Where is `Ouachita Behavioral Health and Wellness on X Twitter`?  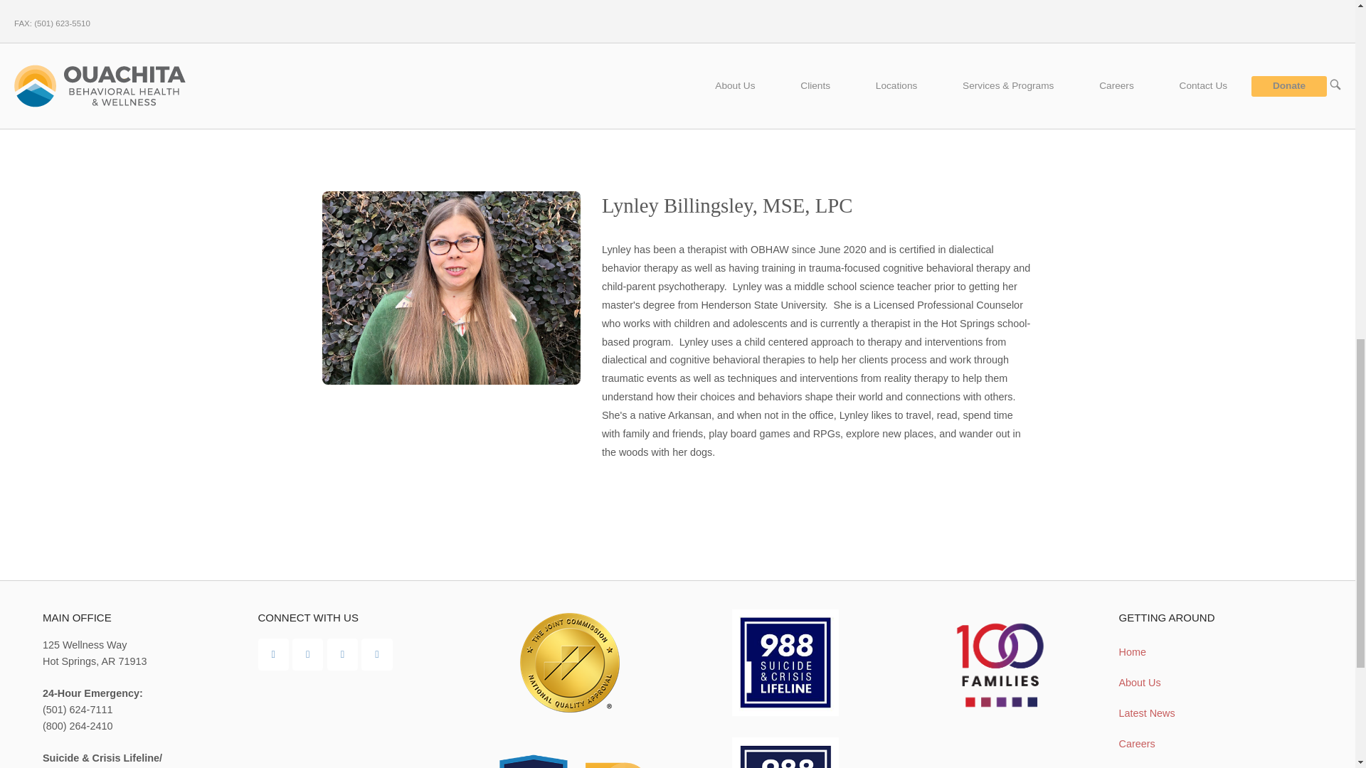
Ouachita Behavioral Health and Wellness on X Twitter is located at coordinates (377, 654).